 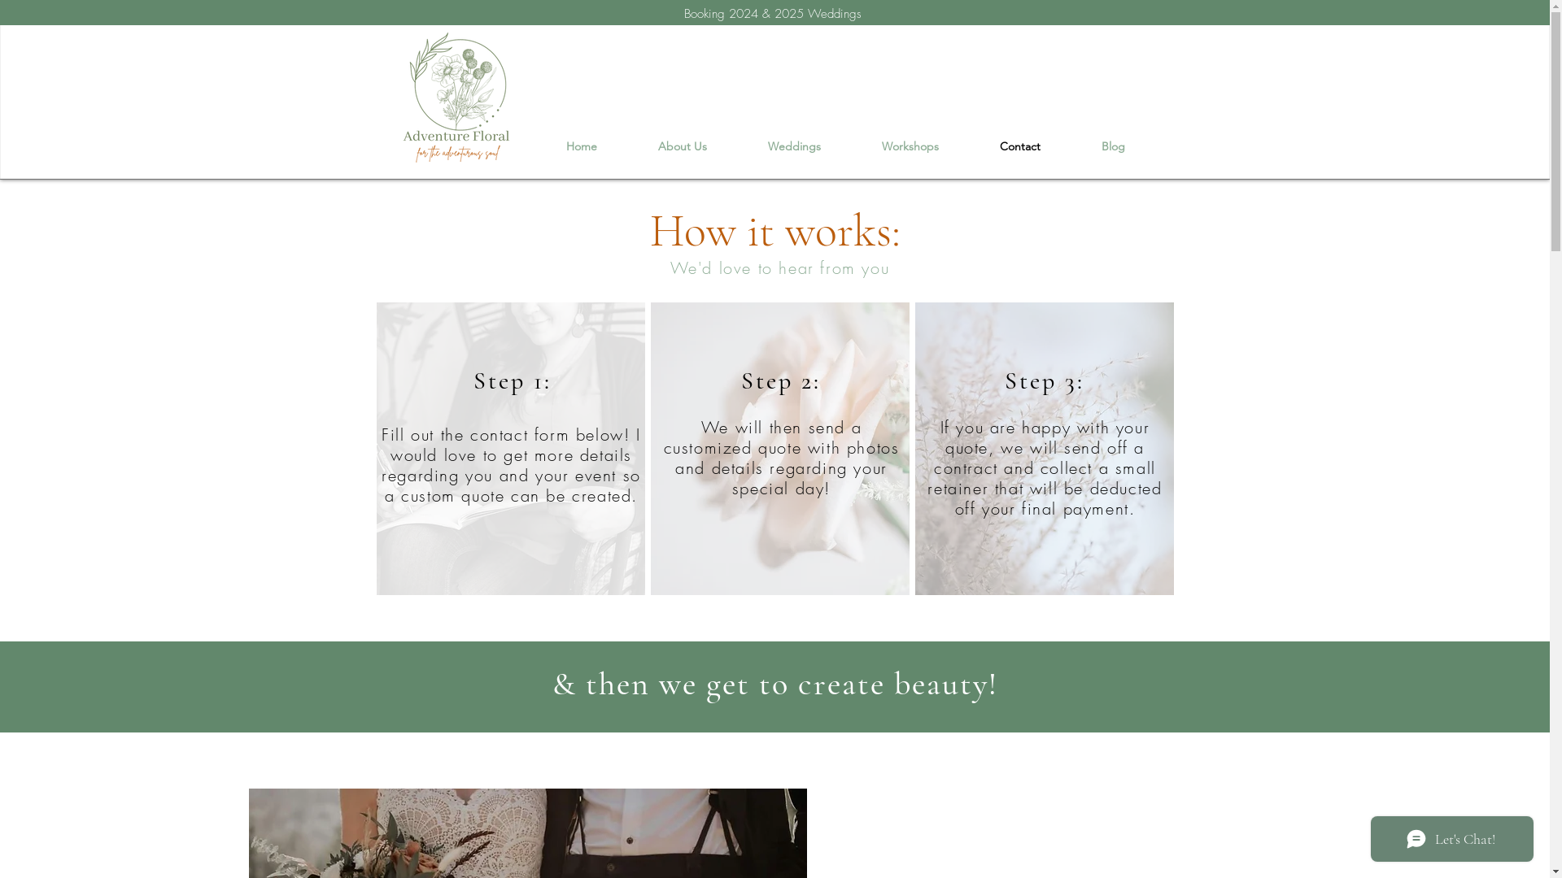 What do you see at coordinates (683, 146) in the screenshot?
I see `About Us` at bounding box center [683, 146].